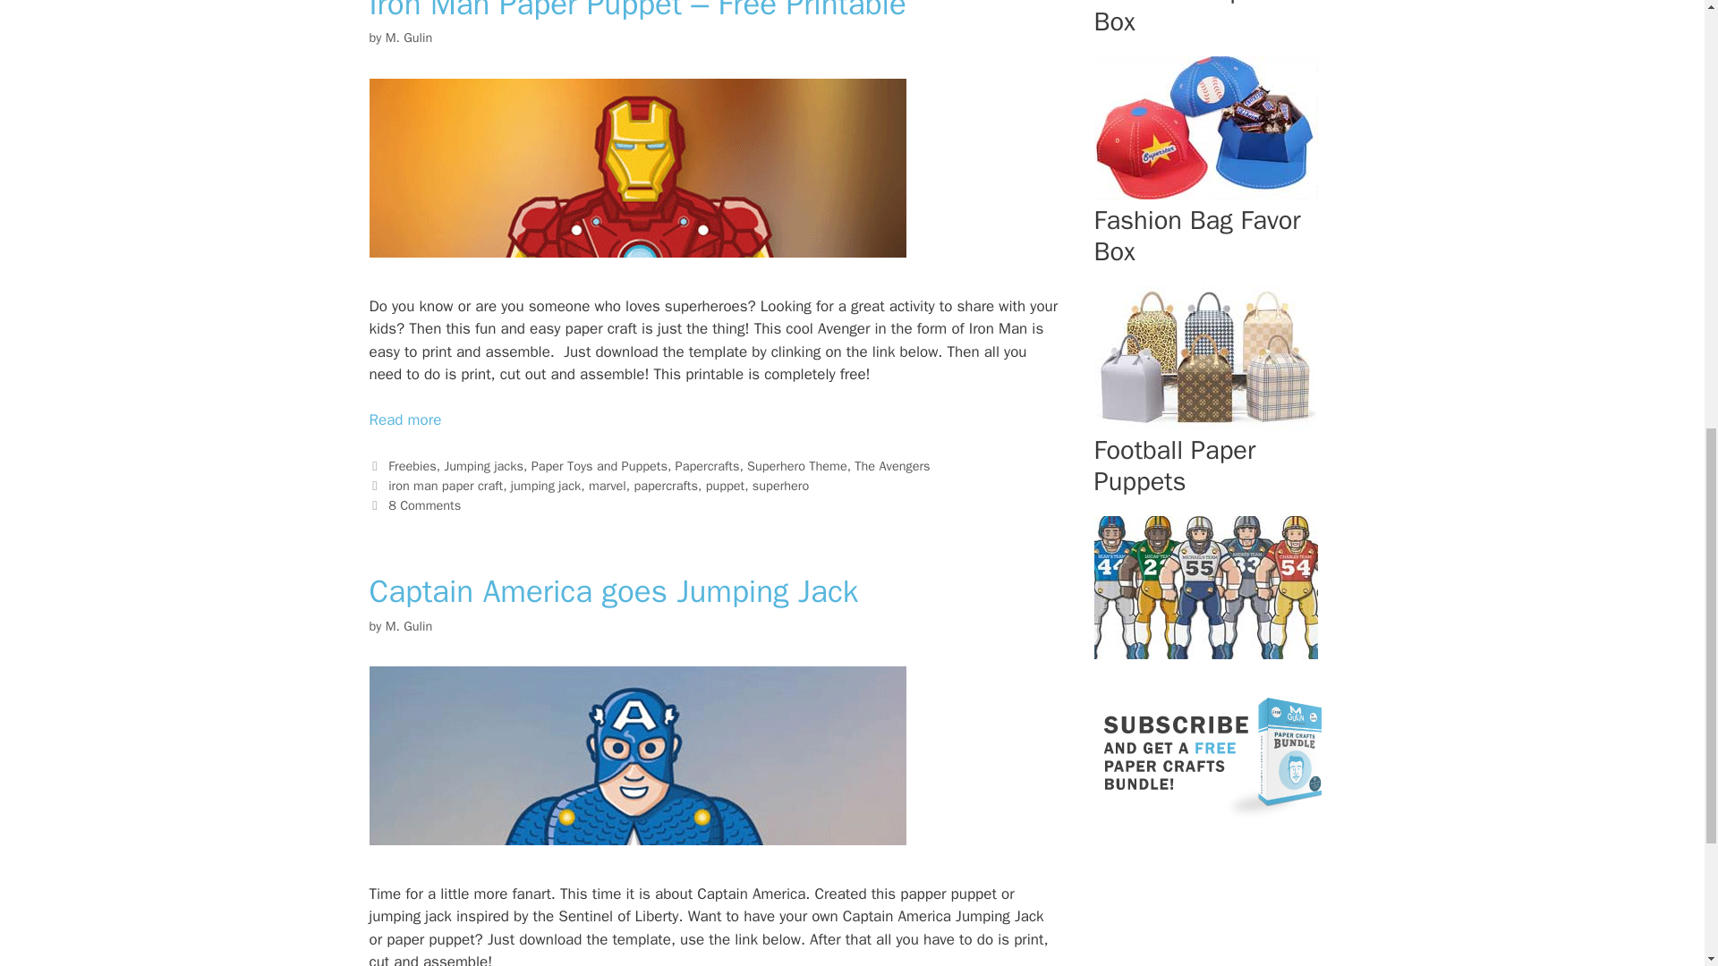 This screenshot has height=966, width=1718. What do you see at coordinates (408, 38) in the screenshot?
I see `View all posts by M. Gulin` at bounding box center [408, 38].